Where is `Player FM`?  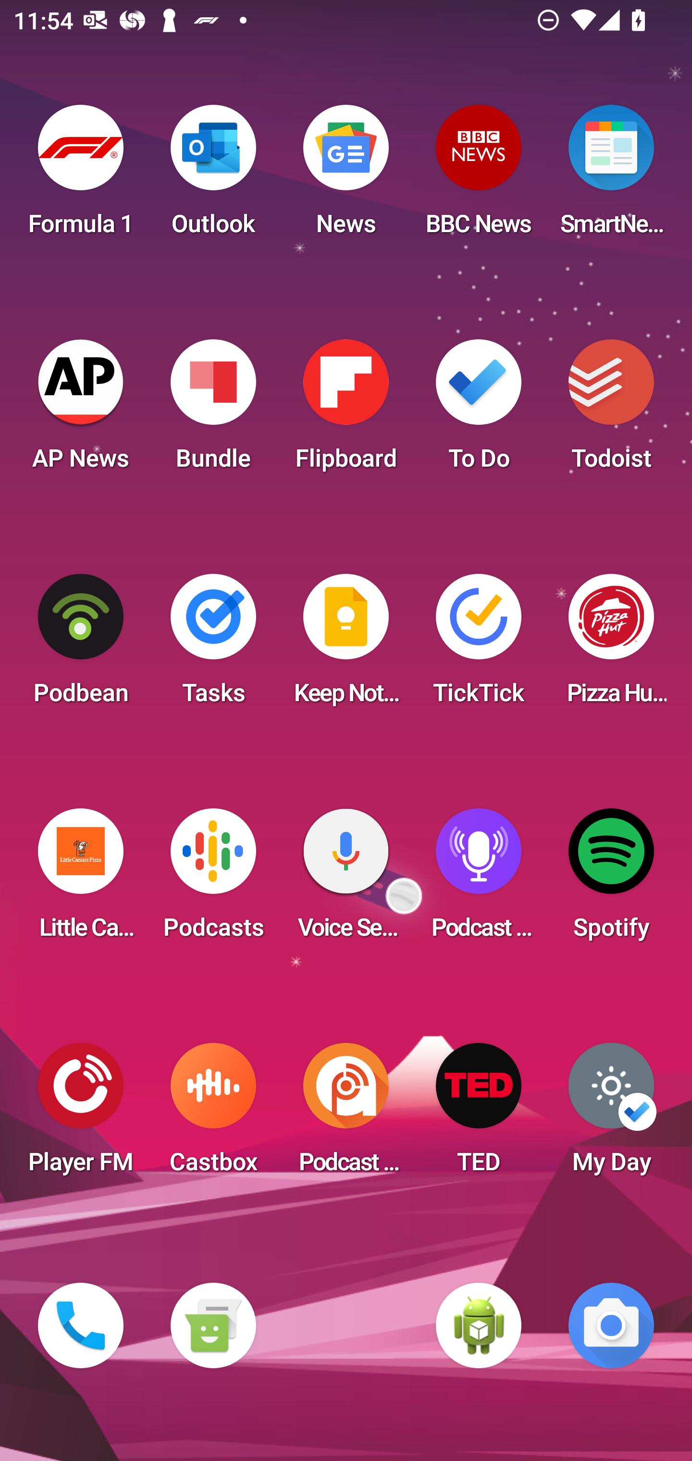
Player FM is located at coordinates (81, 1114).